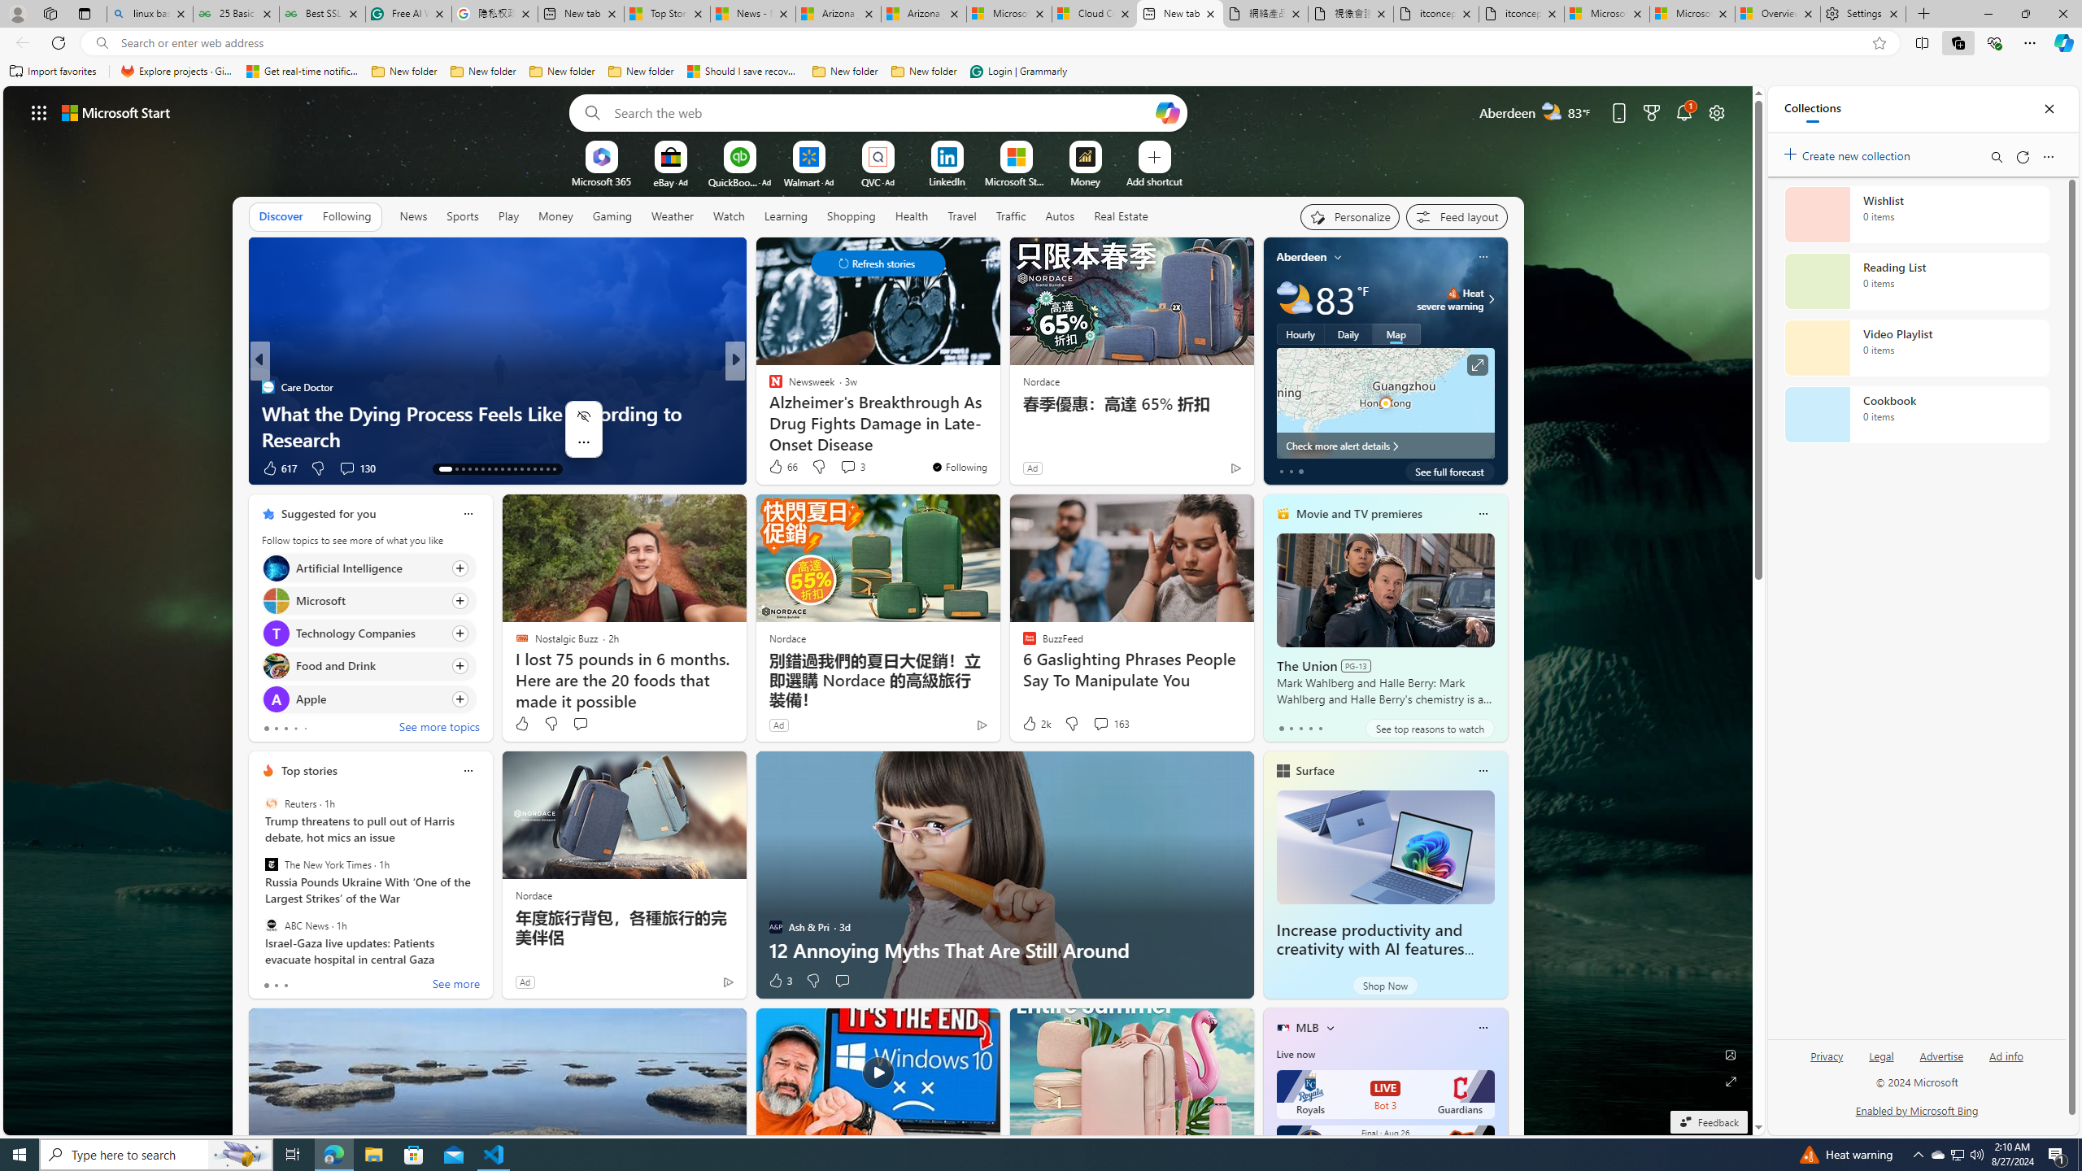  I want to click on Create new collection, so click(1849, 153).